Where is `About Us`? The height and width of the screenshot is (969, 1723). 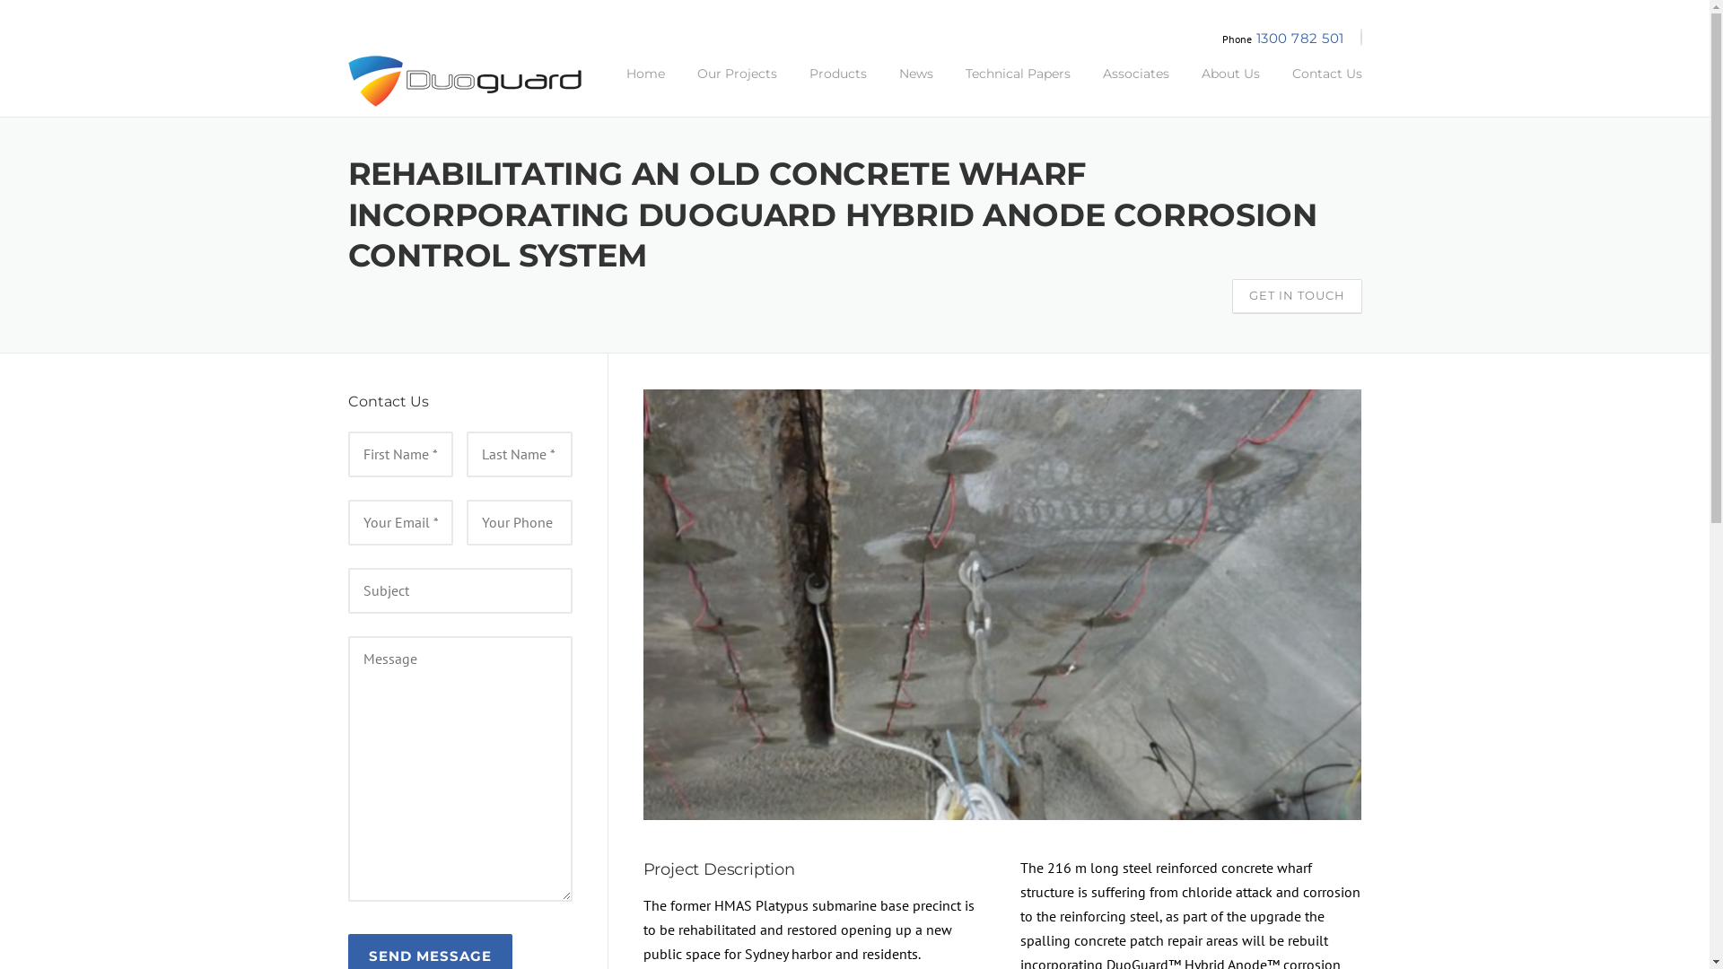 About Us is located at coordinates (1229, 87).